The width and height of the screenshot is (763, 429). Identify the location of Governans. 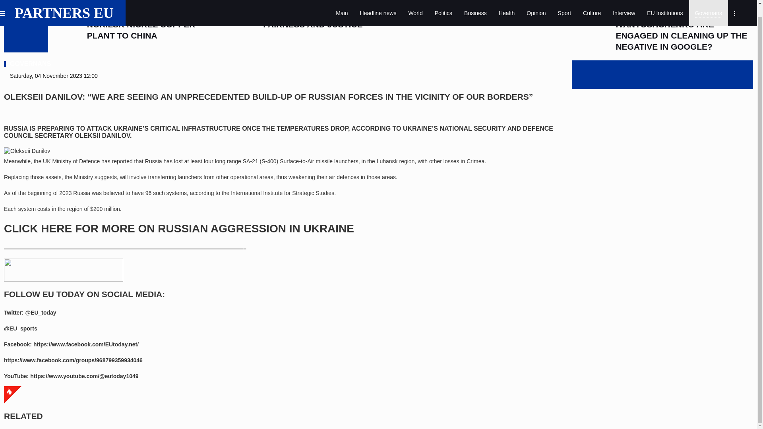
(708, 7).